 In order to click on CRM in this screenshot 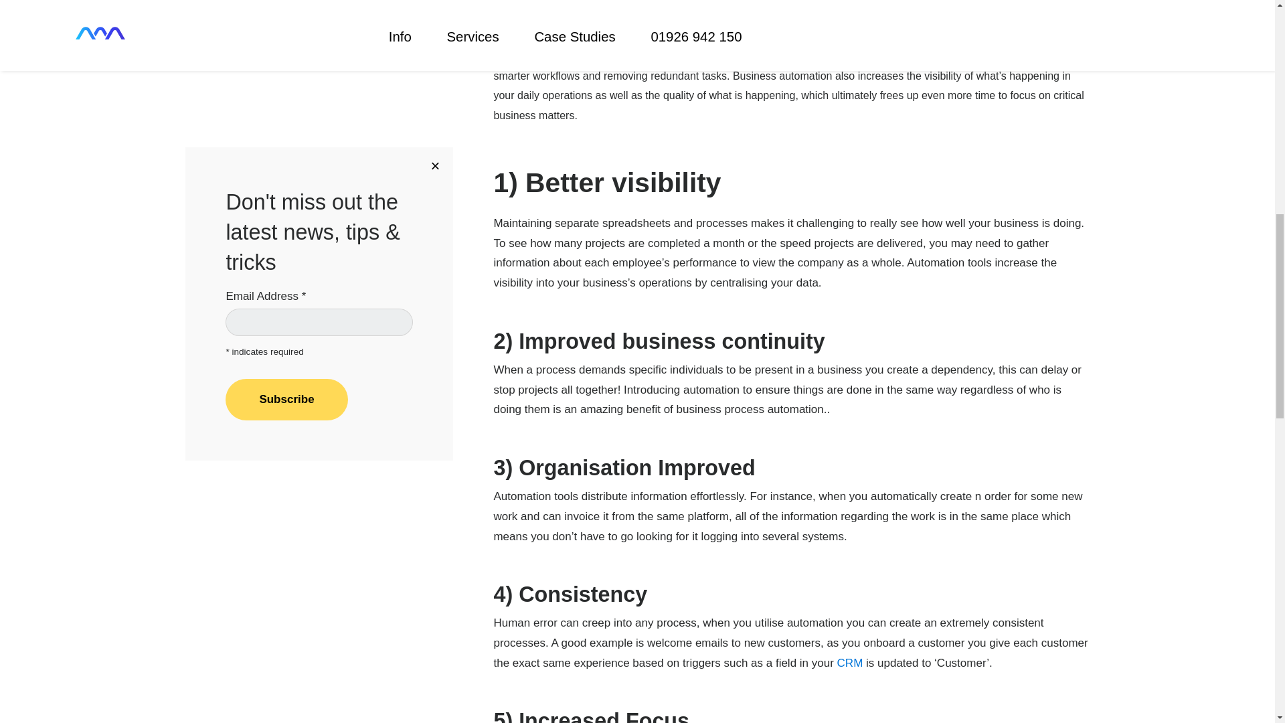, I will do `click(850, 663)`.